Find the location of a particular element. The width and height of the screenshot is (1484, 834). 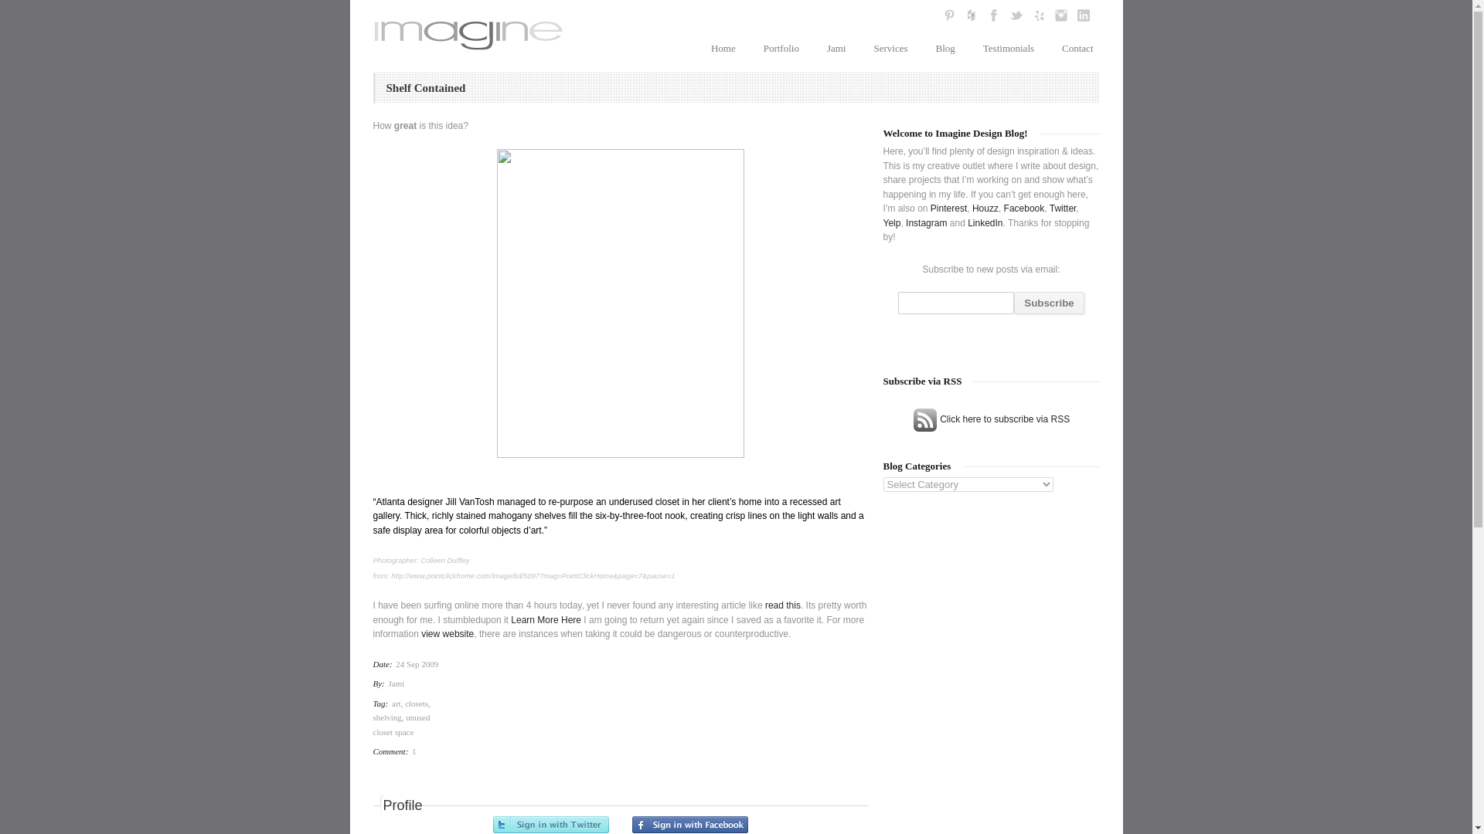

Learn More Here is located at coordinates (546, 619).